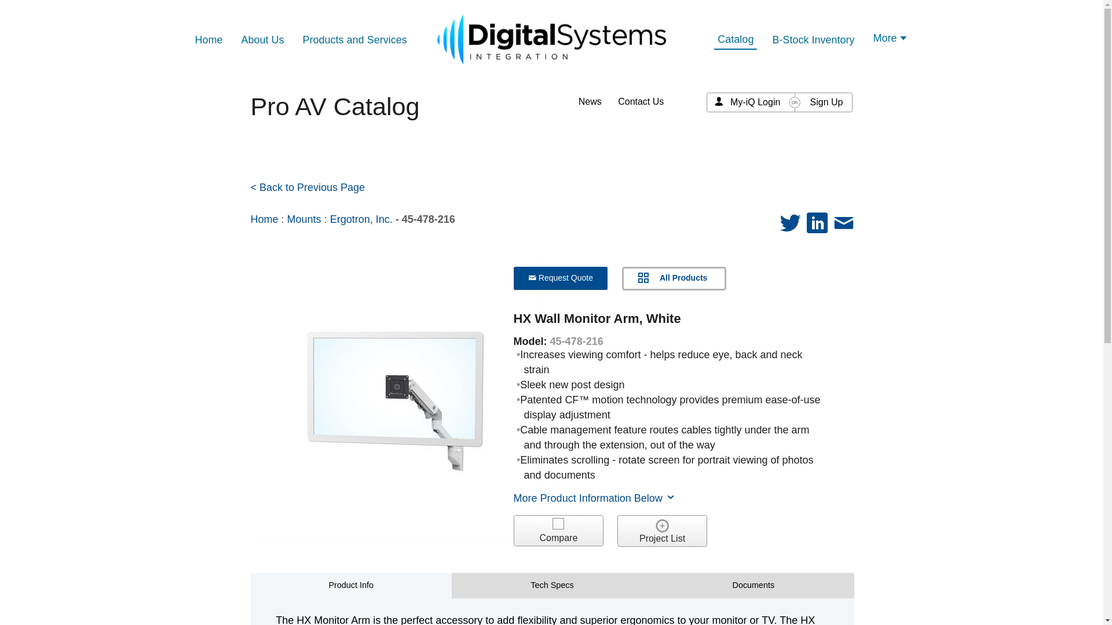  I want to click on Products and Services, so click(354, 39).